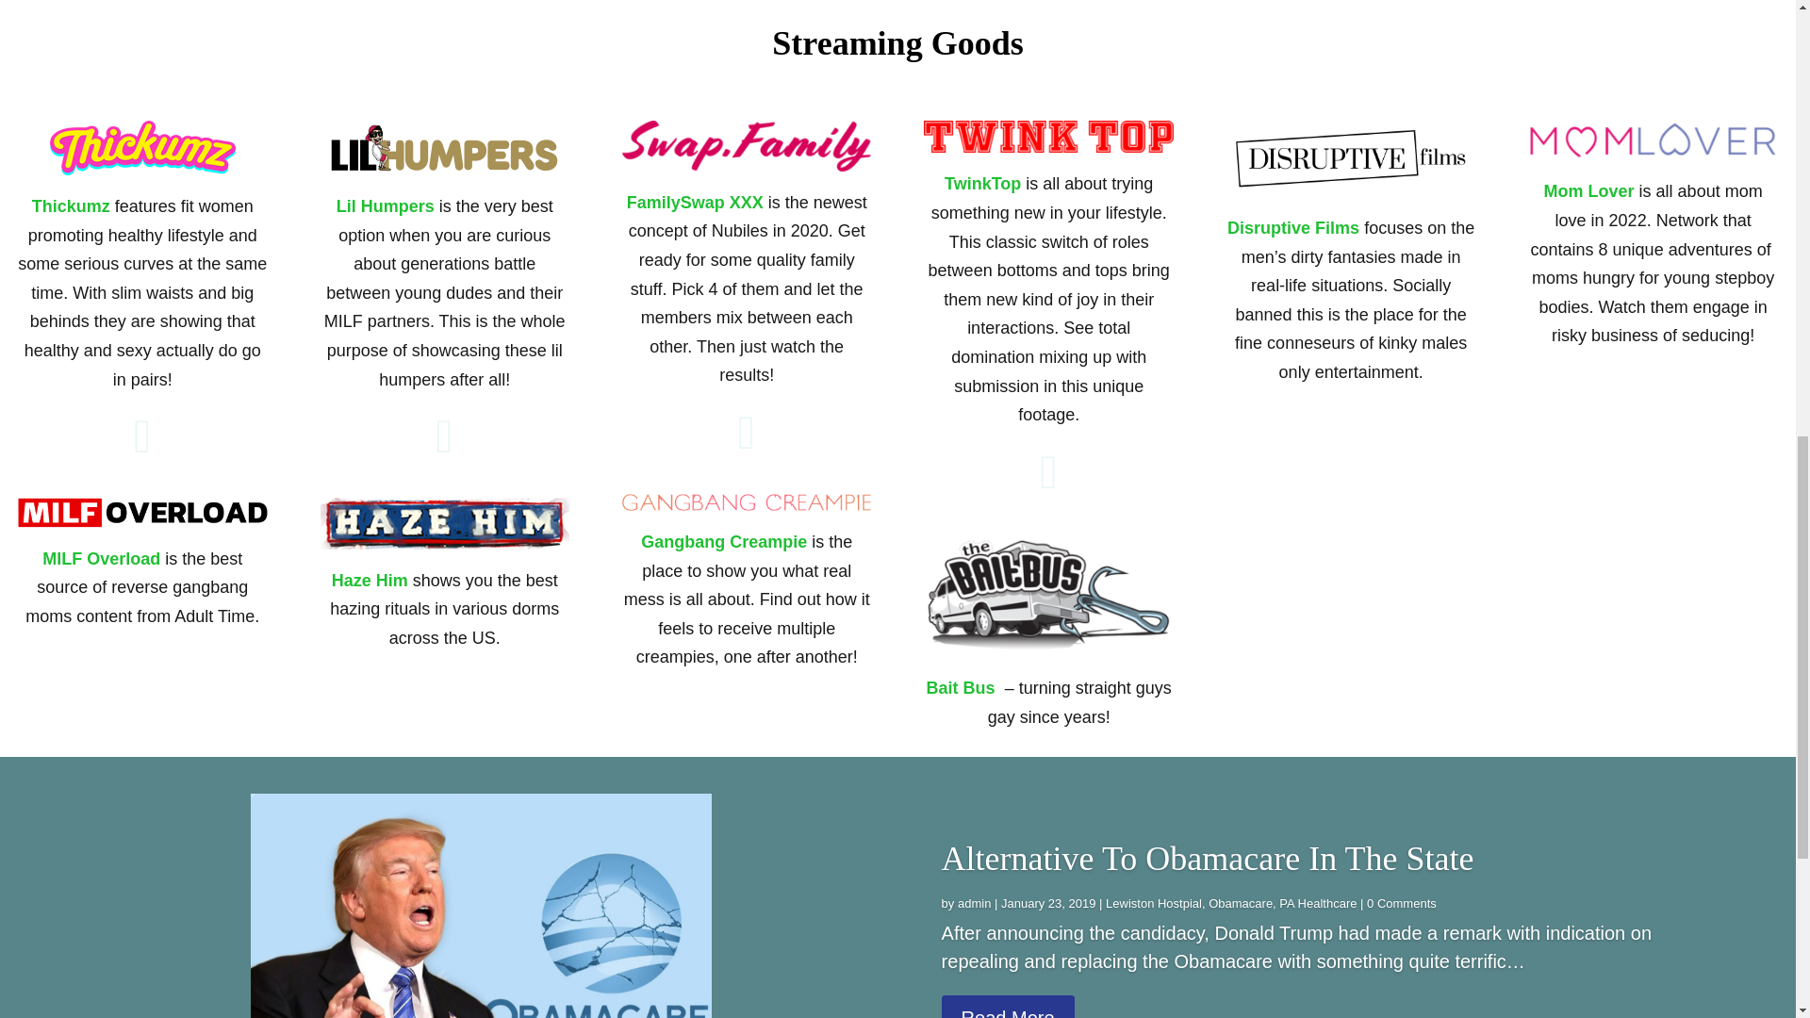  I want to click on FamilySwap XXX, so click(695, 202).